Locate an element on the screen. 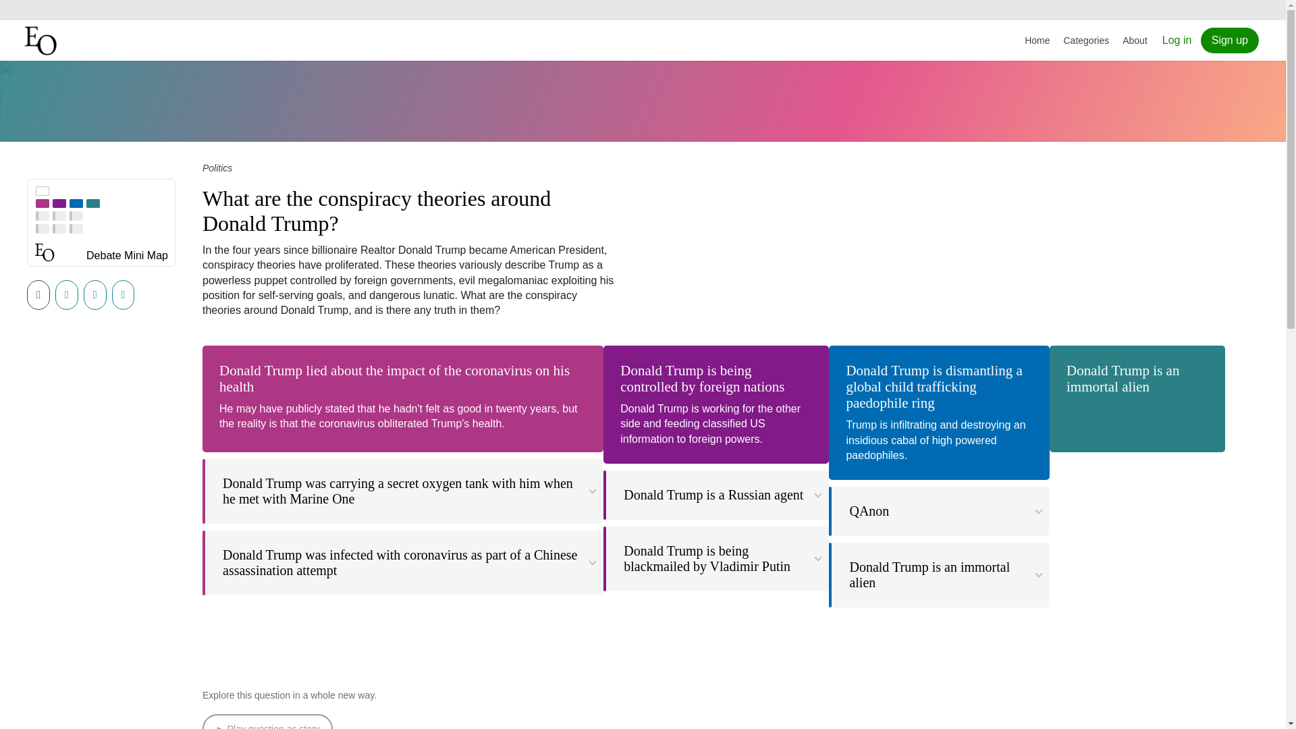 This screenshot has width=1296, height=729. Go to homepage is located at coordinates (42, 40).